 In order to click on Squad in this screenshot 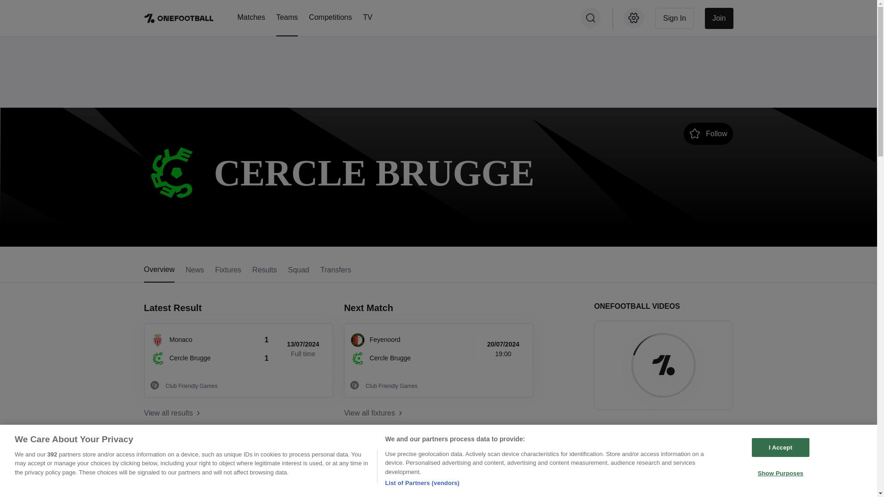, I will do `click(298, 273)`.